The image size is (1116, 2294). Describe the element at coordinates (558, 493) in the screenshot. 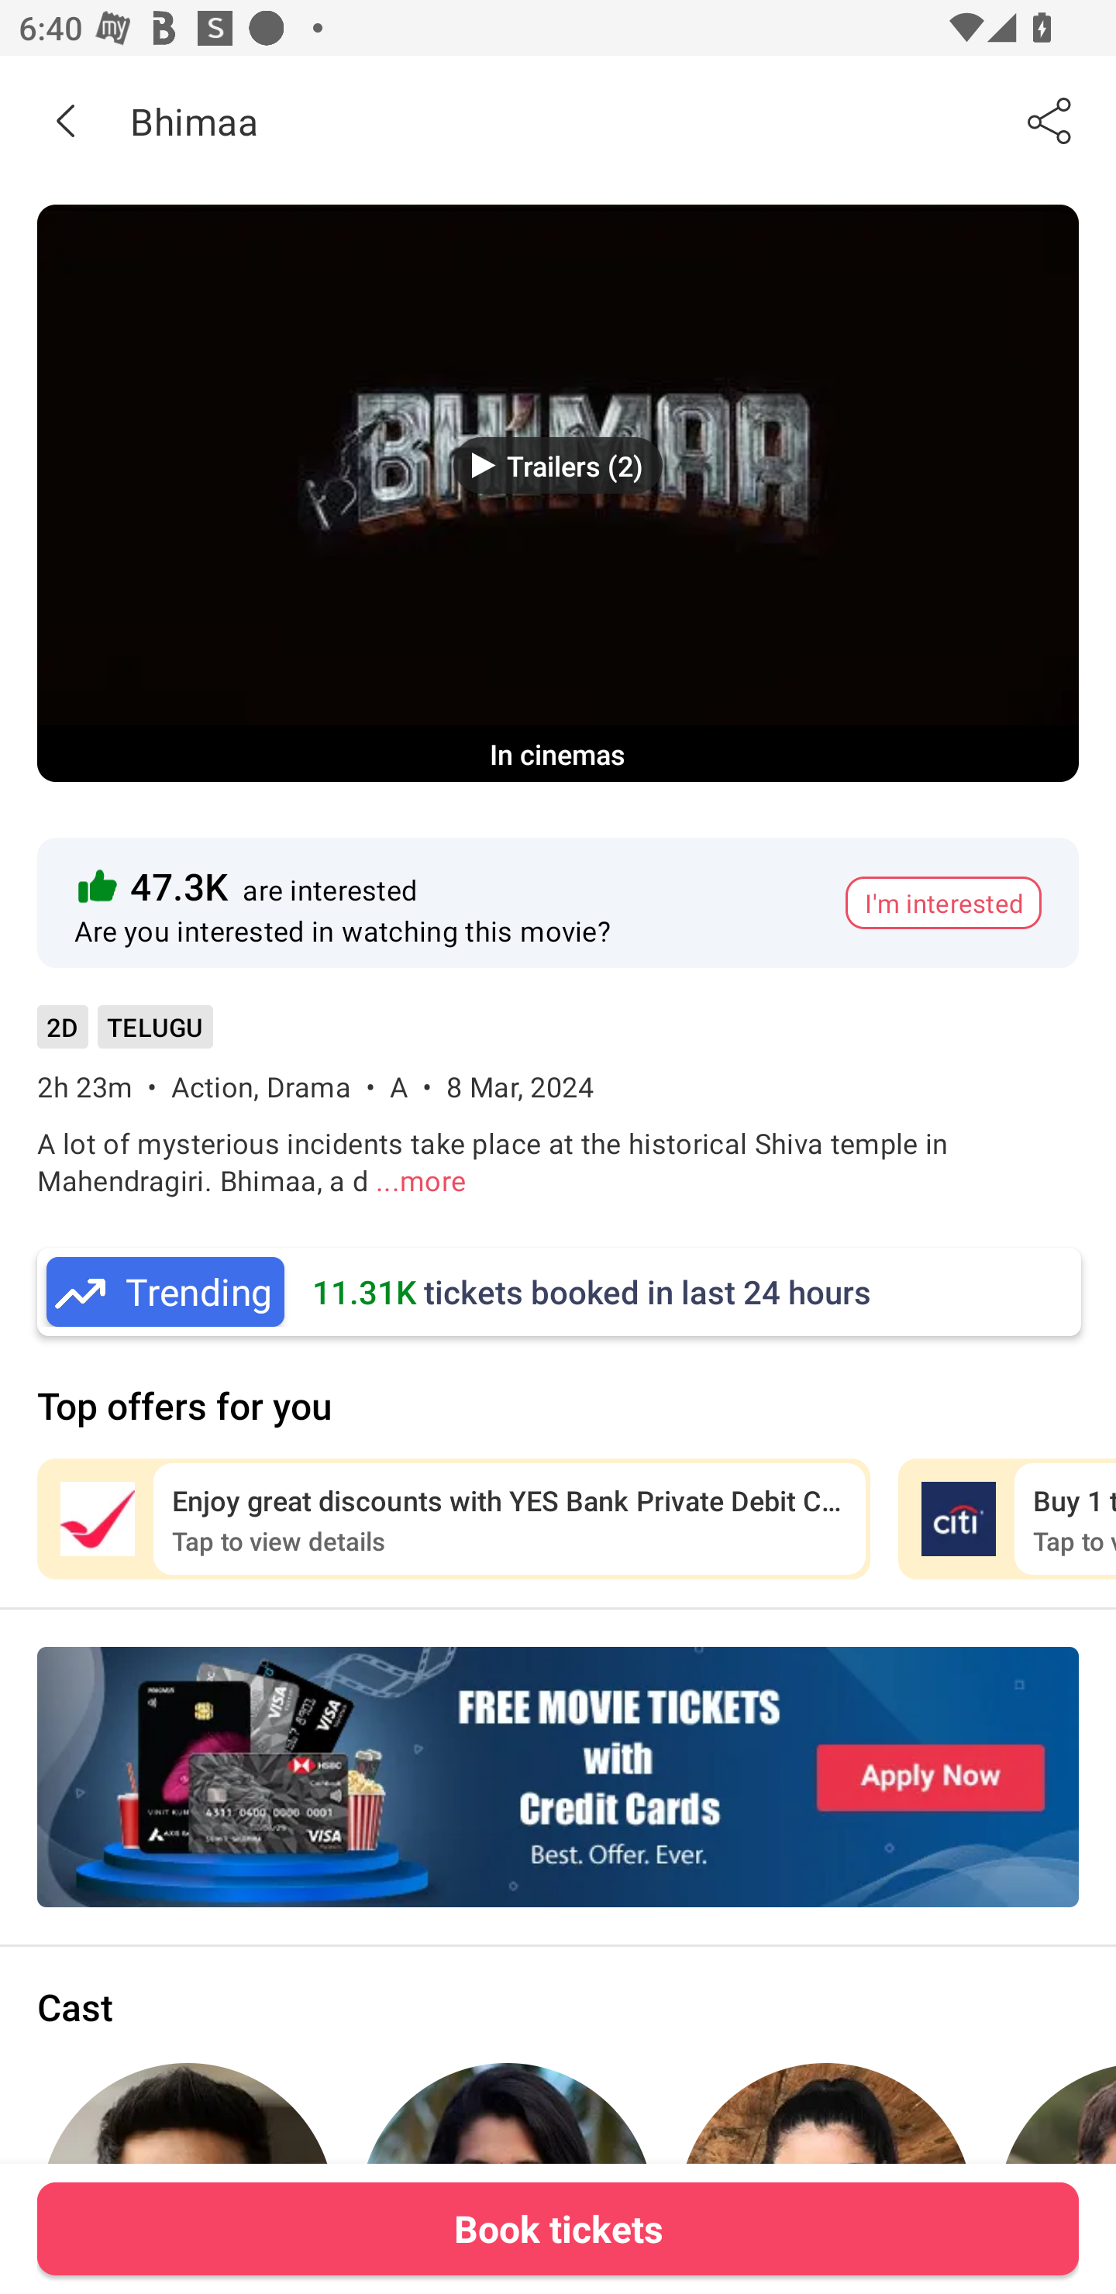

I see `Movie Banner Trailers (2) In cinemas` at that location.